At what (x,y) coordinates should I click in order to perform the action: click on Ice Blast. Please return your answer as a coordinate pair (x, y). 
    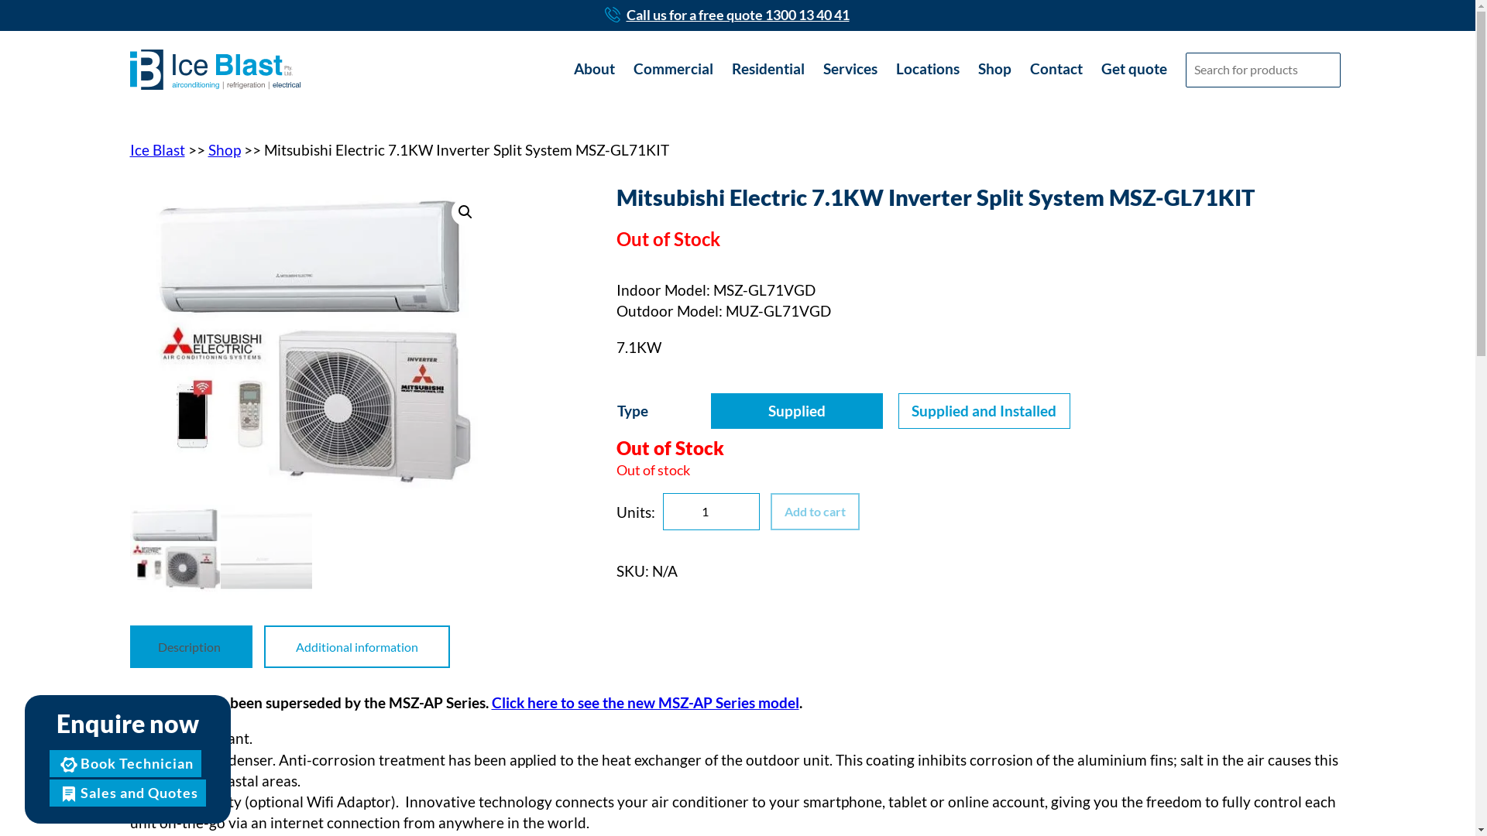
    Looking at the image, I should click on (158, 150).